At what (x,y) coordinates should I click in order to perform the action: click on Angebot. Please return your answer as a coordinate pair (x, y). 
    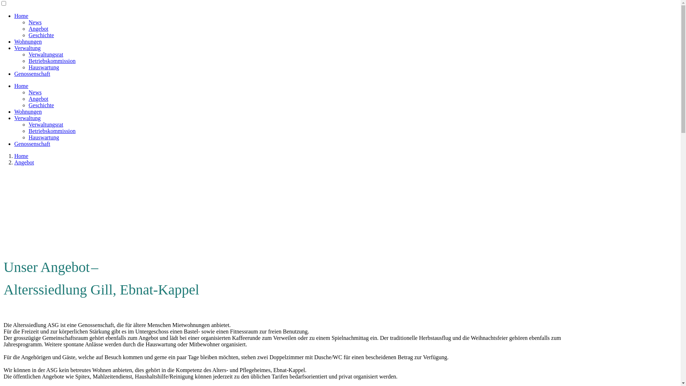
    Looking at the image, I should click on (24, 162).